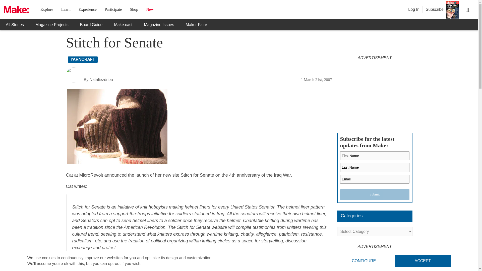 Image resolution: width=482 pixels, height=271 pixels. What do you see at coordinates (47, 10) in the screenshot?
I see `Explore` at bounding box center [47, 10].